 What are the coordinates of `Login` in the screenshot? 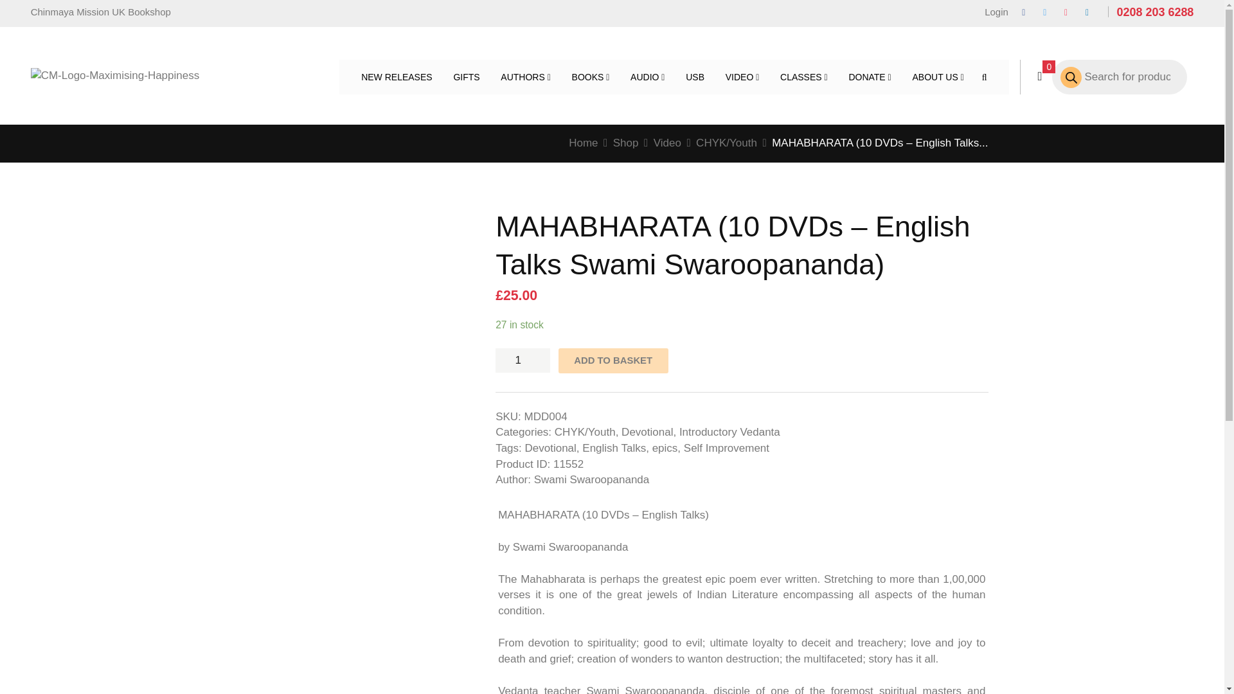 It's located at (992, 13).